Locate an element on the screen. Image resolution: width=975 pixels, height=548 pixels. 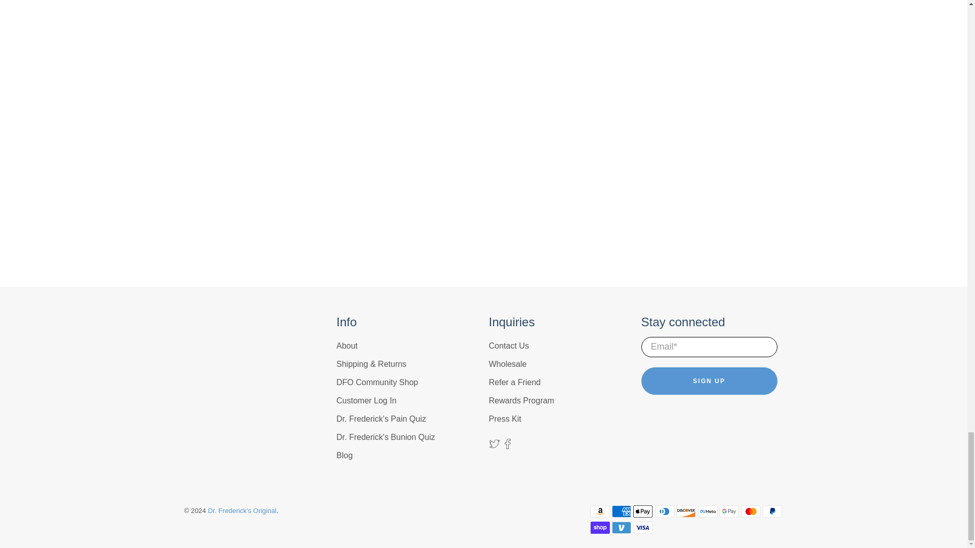
Dr. Frederick's Original is located at coordinates (226, 347).